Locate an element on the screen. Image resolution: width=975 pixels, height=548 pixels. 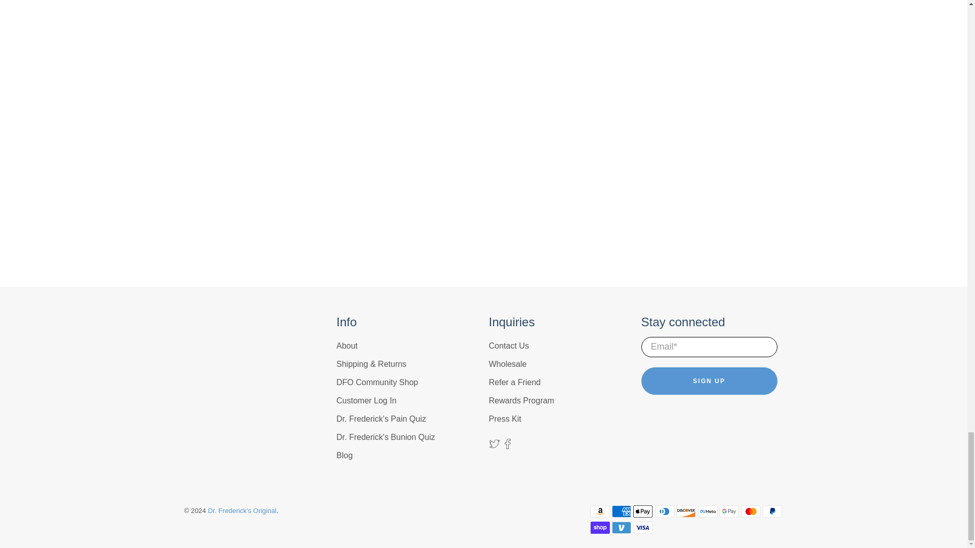
Dr. Frederick's Original is located at coordinates (226, 347).